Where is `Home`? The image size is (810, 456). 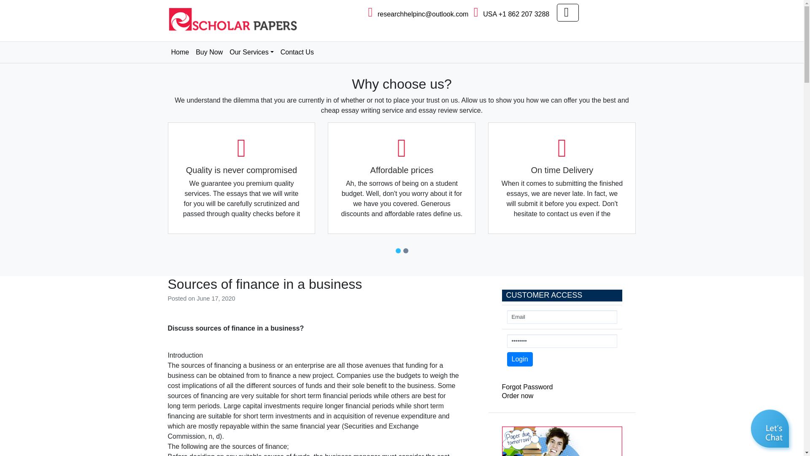 Home is located at coordinates (180, 52).